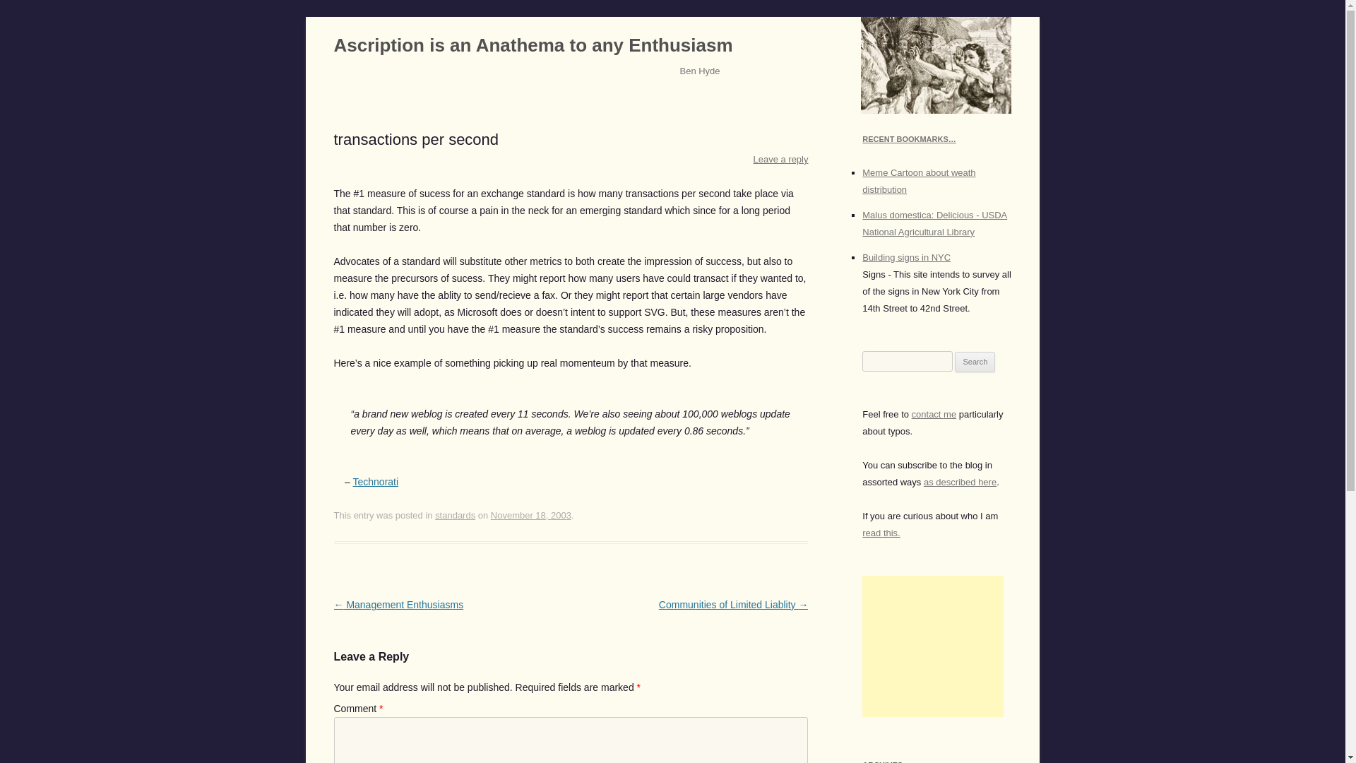  What do you see at coordinates (975, 362) in the screenshot?
I see `Search` at bounding box center [975, 362].